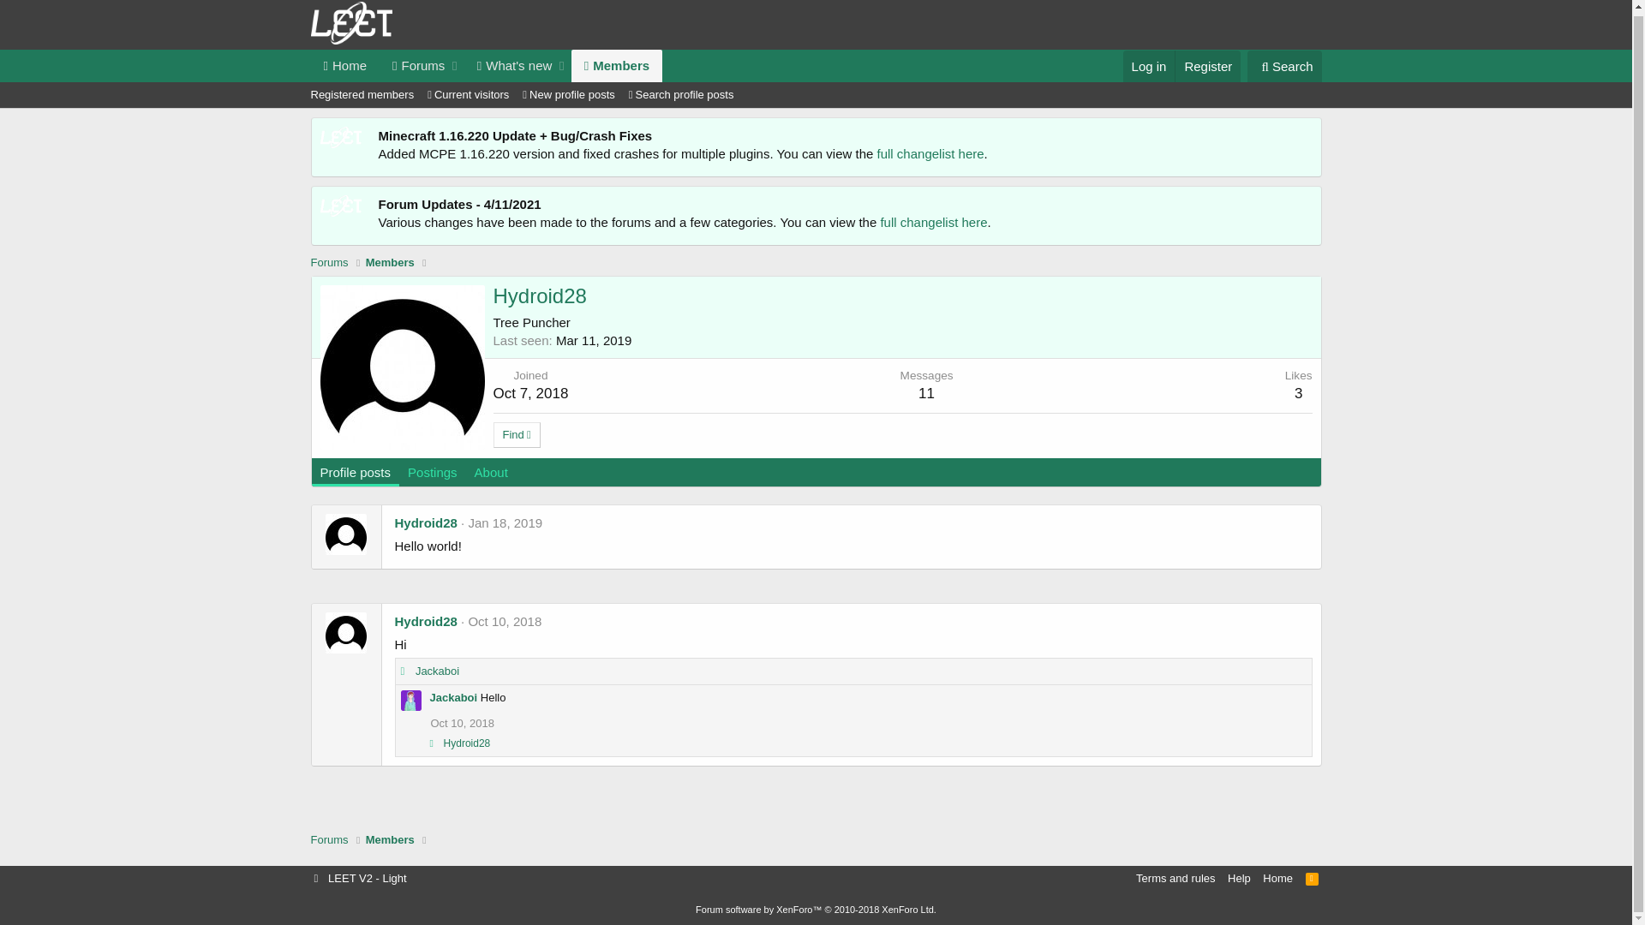  What do you see at coordinates (329, 266) in the screenshot?
I see `Forums` at bounding box center [329, 266].